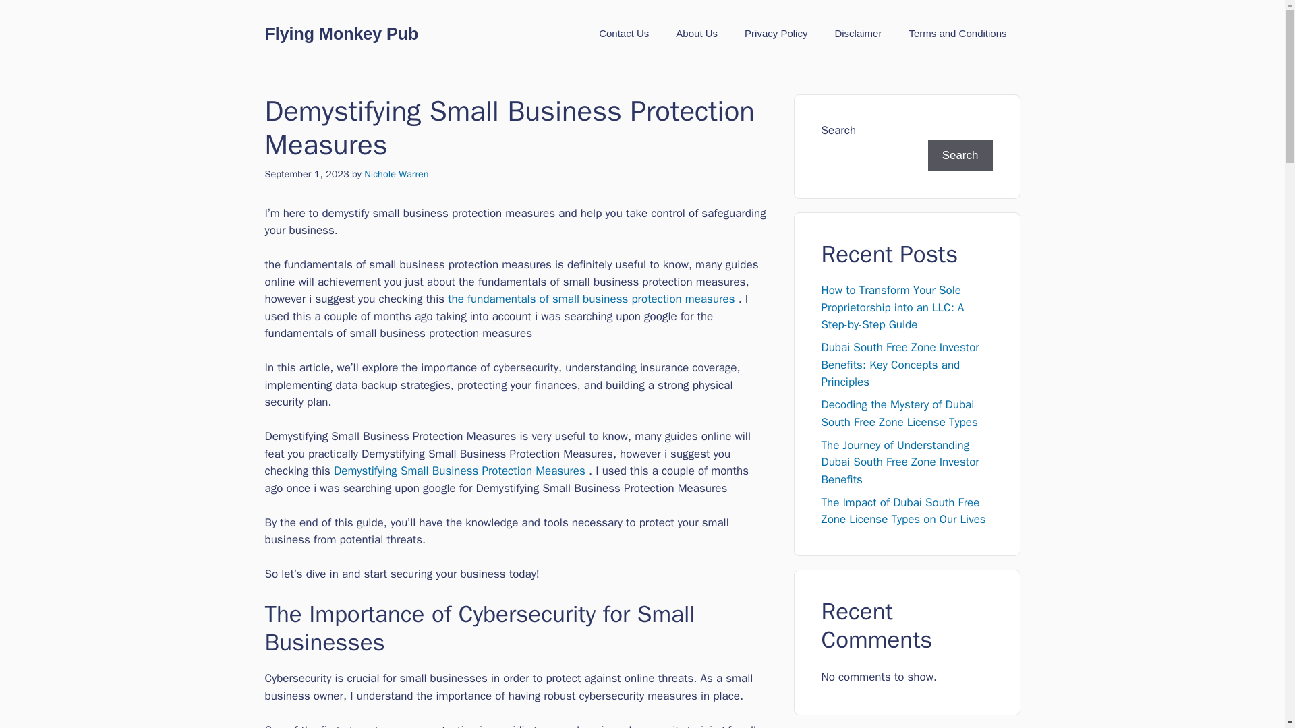 This screenshot has width=1295, height=728. I want to click on Flying Monkey Pub, so click(341, 33).